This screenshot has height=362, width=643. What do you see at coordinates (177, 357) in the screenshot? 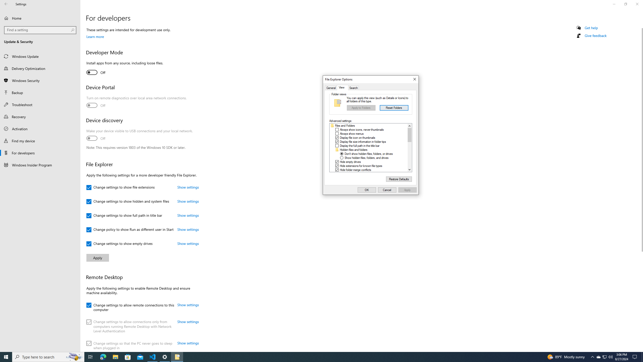
I see `Hide folder merge conflicts` at bounding box center [177, 357].